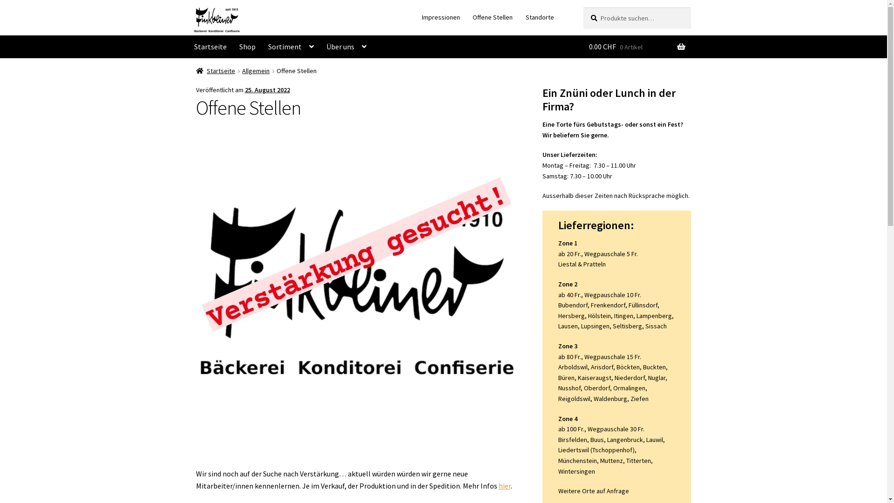 This screenshot has width=894, height=503. What do you see at coordinates (637, 47) in the screenshot?
I see `0.00 CHF 0 Artikel` at bounding box center [637, 47].